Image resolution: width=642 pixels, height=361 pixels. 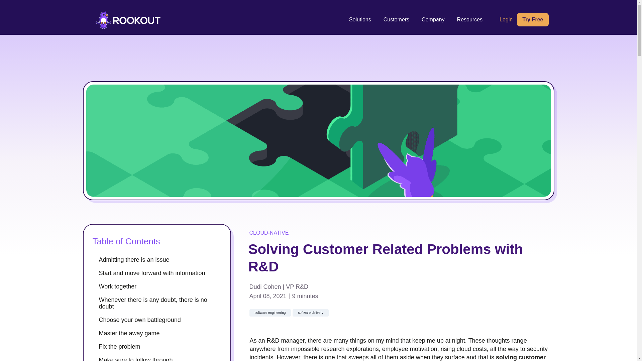 I want to click on Fix the problem, so click(x=160, y=346).